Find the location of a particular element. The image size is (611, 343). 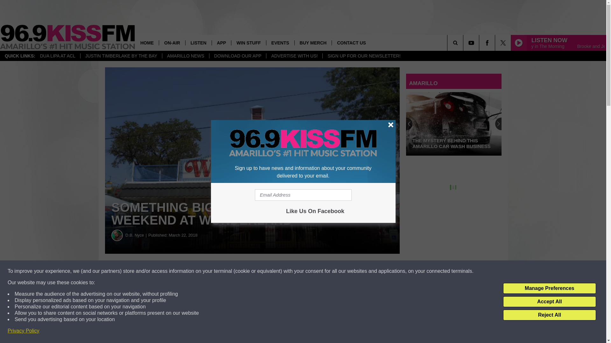

ON-AIR is located at coordinates (172, 43).